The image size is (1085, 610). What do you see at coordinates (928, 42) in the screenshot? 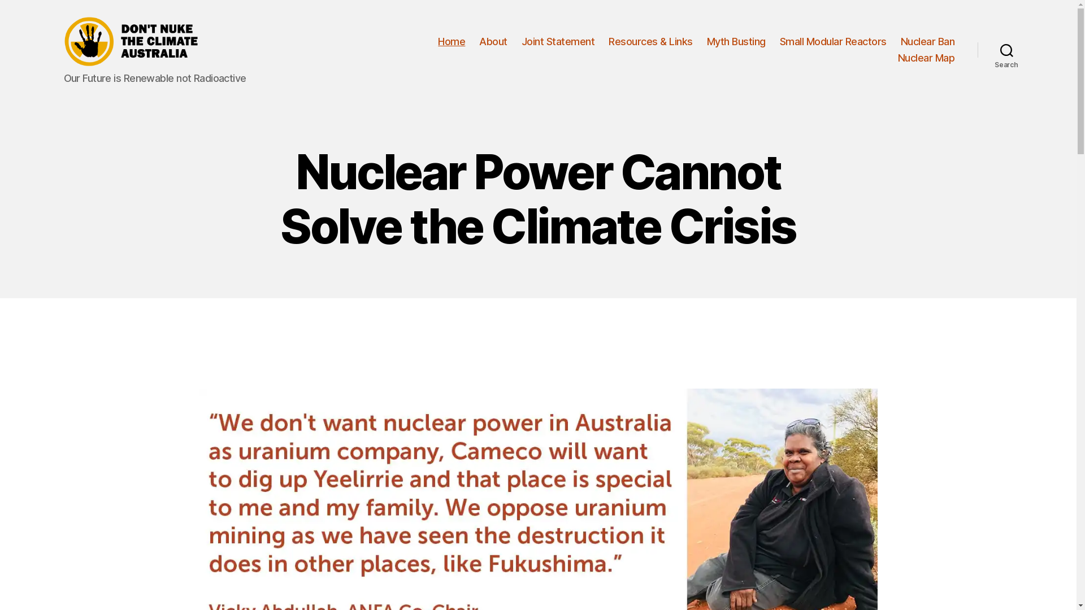
I see `Nuclear Ban` at bounding box center [928, 42].